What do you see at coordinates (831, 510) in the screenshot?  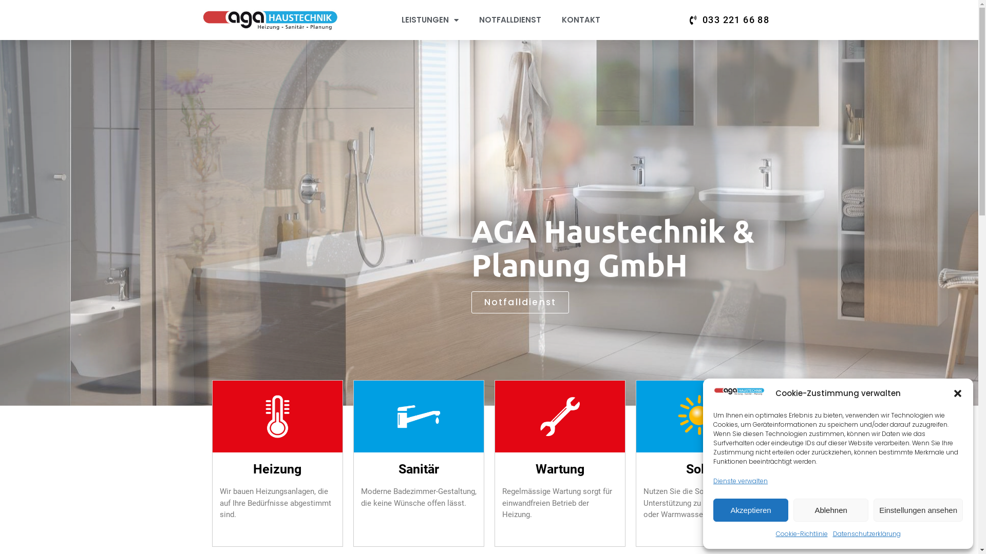 I see `Ablehnen` at bounding box center [831, 510].